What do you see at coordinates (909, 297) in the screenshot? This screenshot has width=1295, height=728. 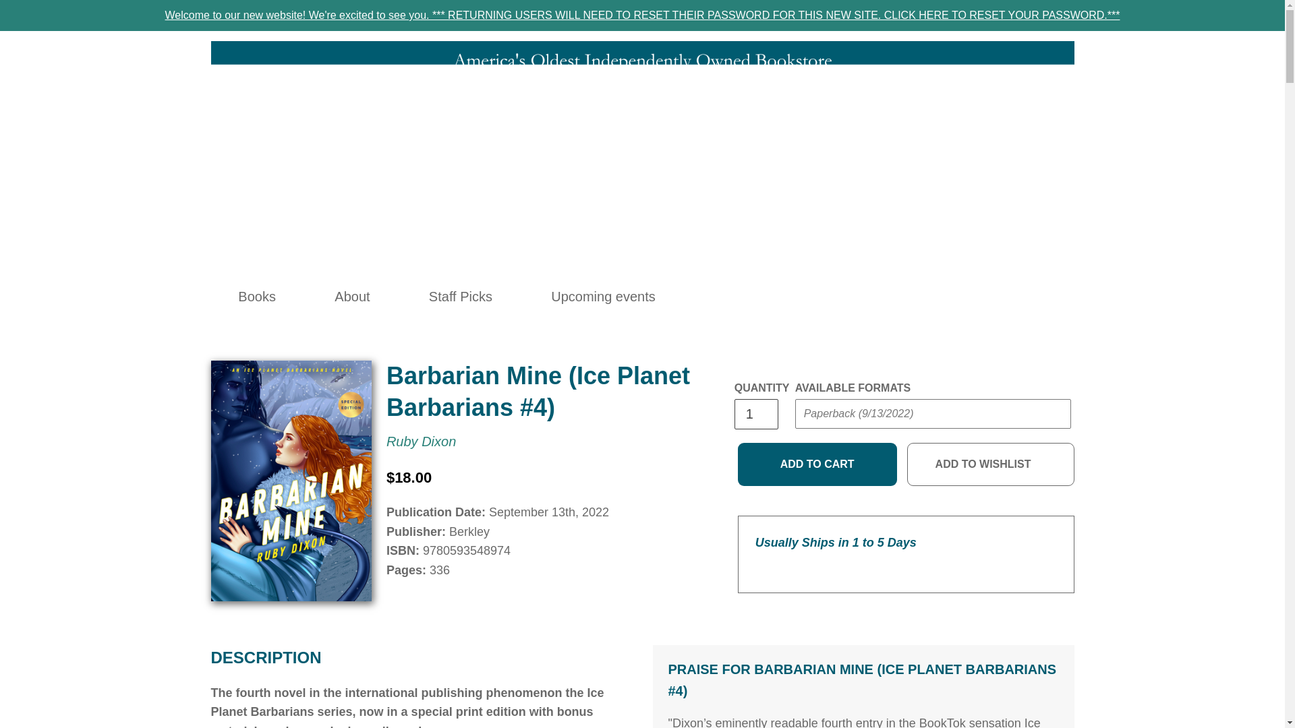 I see `Log in` at bounding box center [909, 297].